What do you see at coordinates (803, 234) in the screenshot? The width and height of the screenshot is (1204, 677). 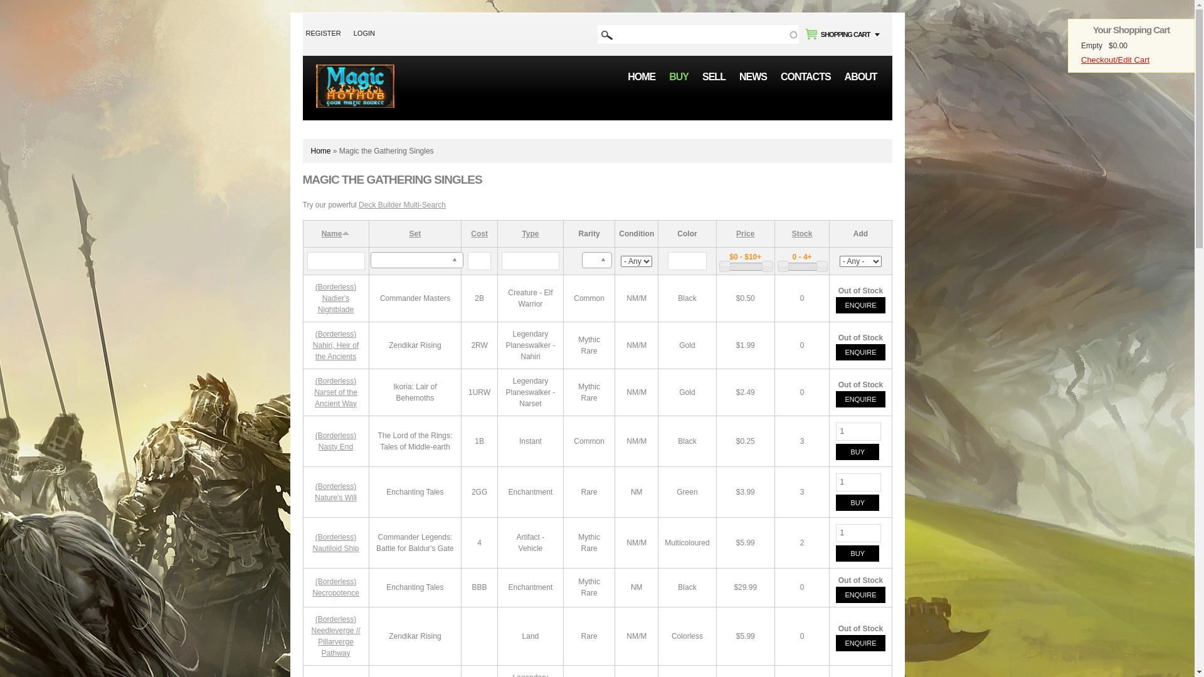 I see `Stock` at bounding box center [803, 234].